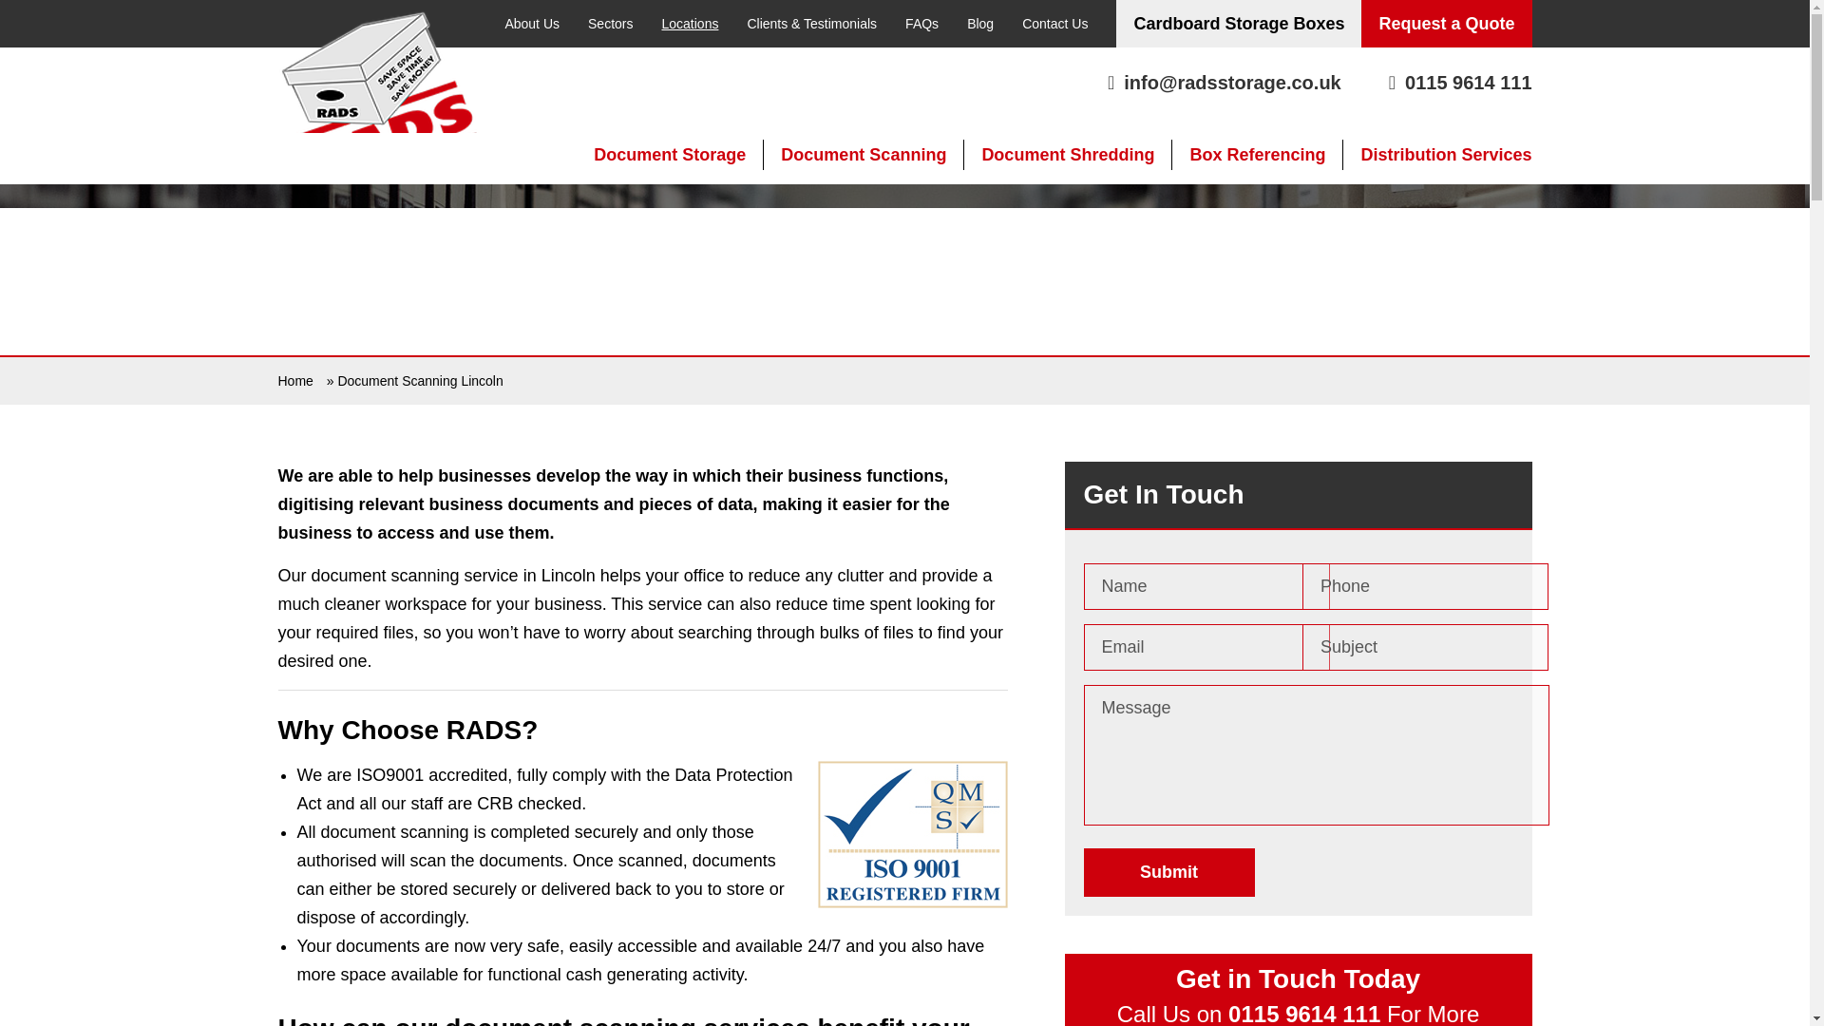  What do you see at coordinates (1459, 82) in the screenshot?
I see `0115 9614 111` at bounding box center [1459, 82].